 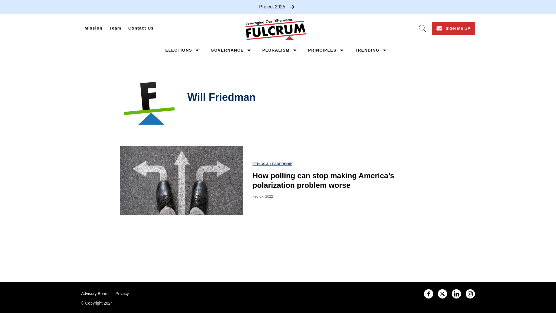 What do you see at coordinates (179, 50) in the screenshot?
I see `ELECTIONS` at bounding box center [179, 50].